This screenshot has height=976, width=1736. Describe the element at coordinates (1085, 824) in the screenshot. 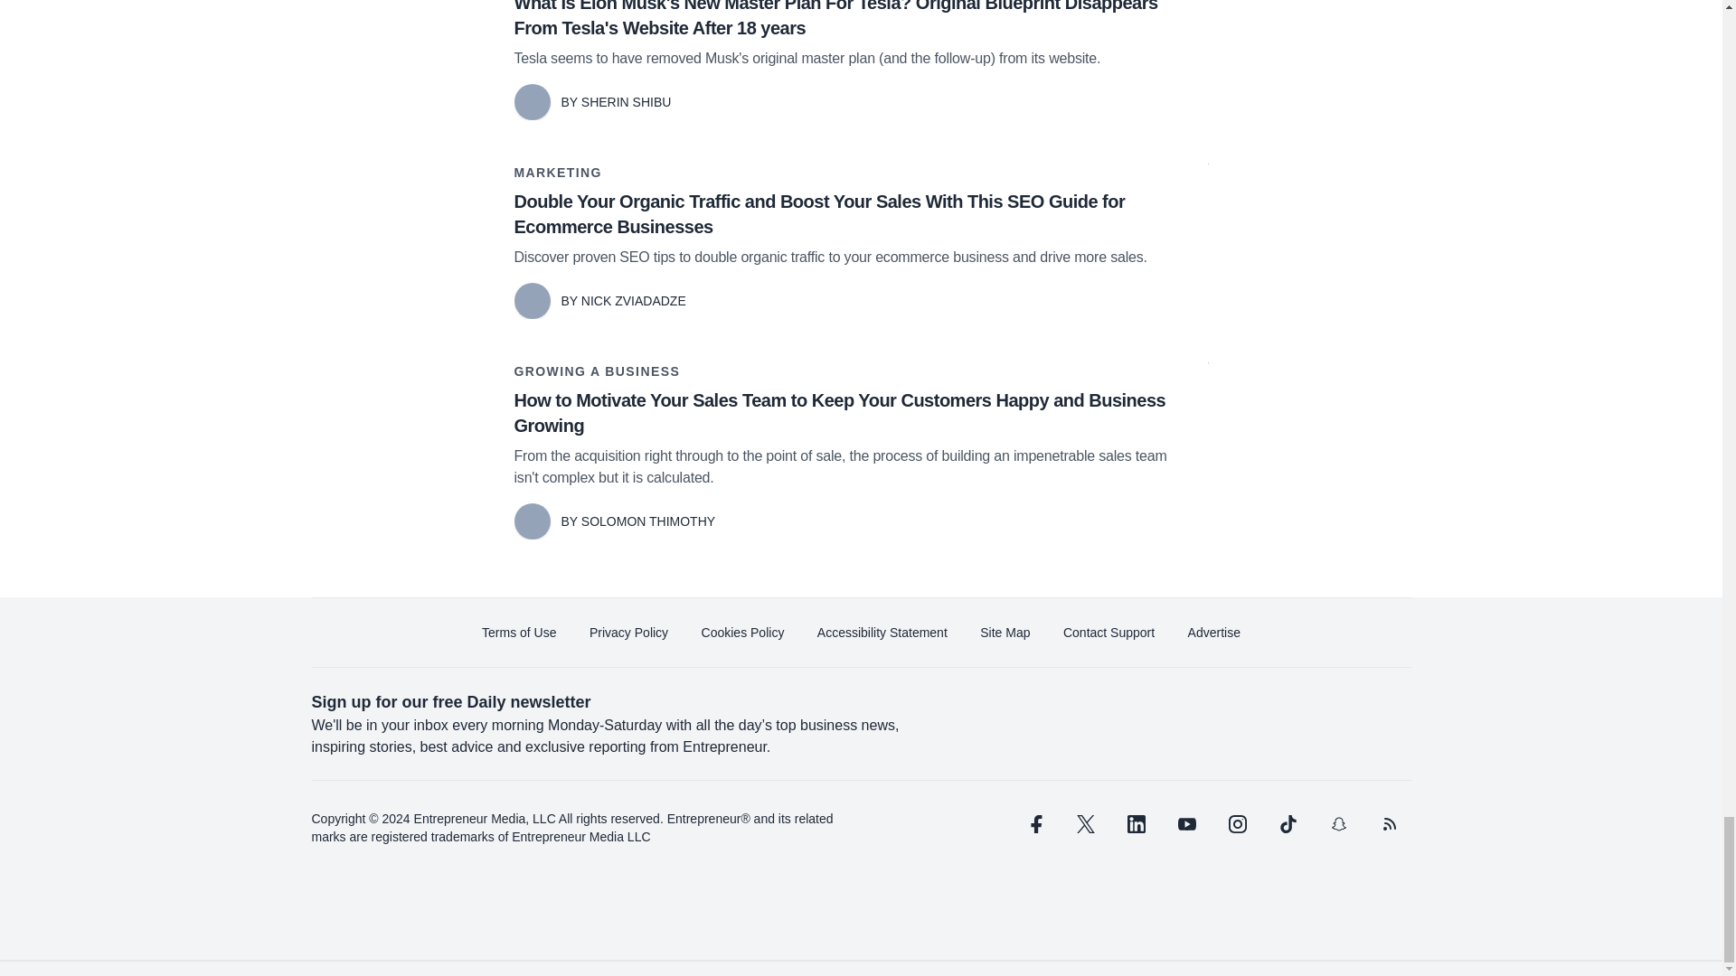

I see `twitter` at that location.